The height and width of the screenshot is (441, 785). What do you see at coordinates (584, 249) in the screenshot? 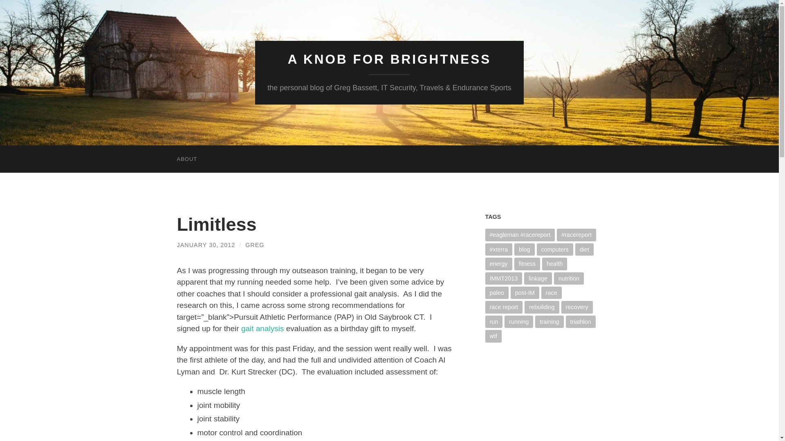
I see `diet` at bounding box center [584, 249].